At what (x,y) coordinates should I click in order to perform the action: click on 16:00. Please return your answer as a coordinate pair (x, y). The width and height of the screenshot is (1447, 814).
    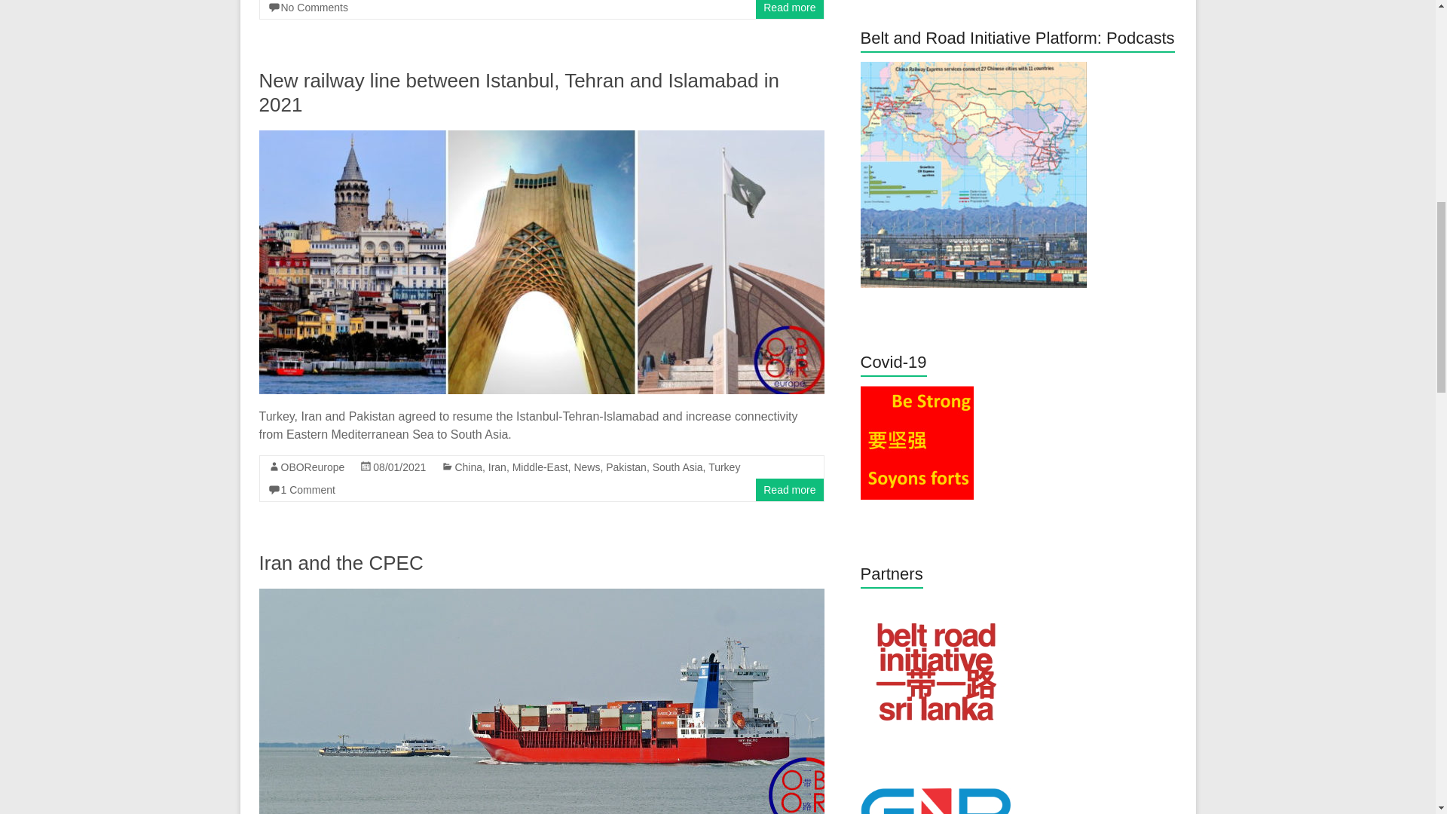
    Looking at the image, I should click on (399, 467).